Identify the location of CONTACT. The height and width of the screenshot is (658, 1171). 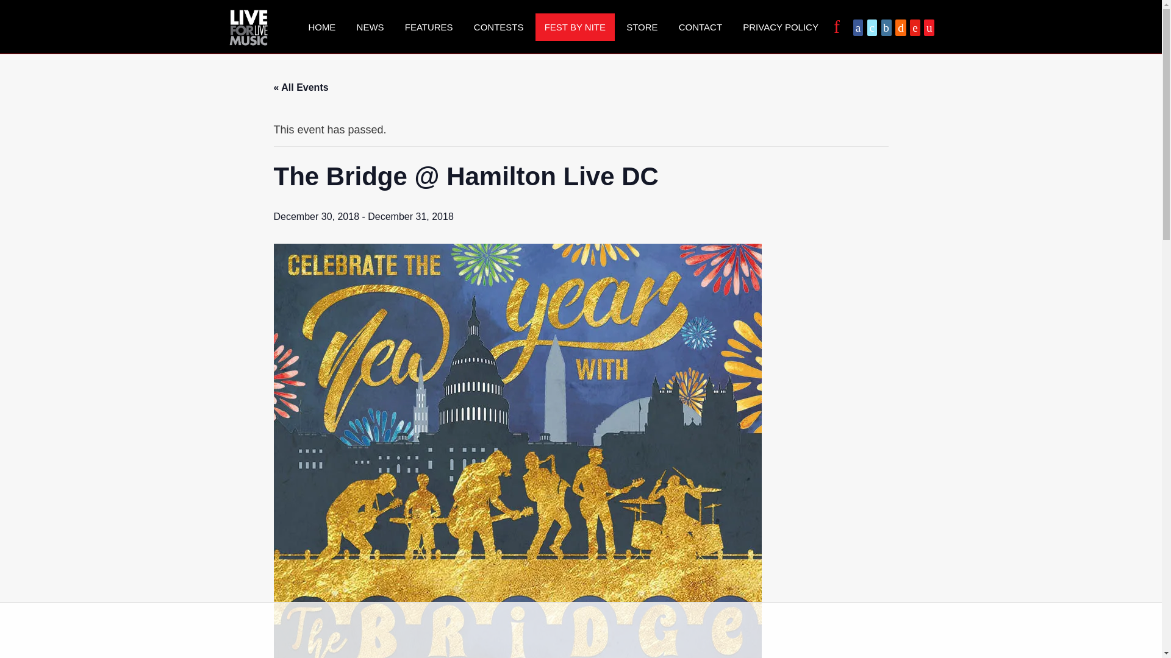
(700, 27).